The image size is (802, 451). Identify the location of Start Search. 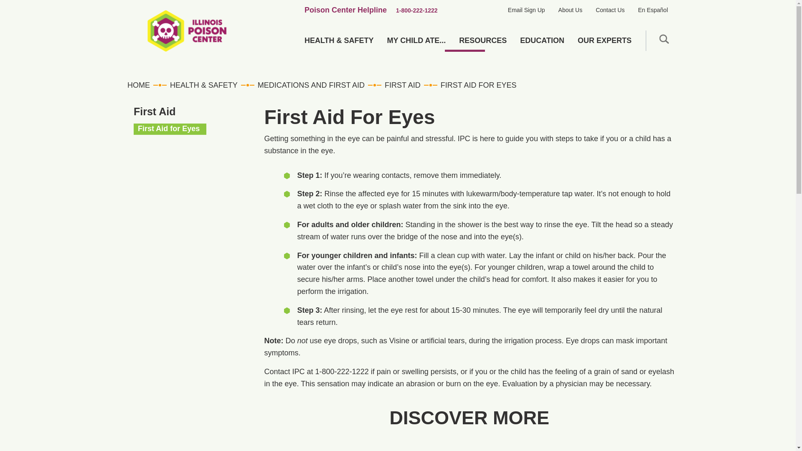
(664, 38).